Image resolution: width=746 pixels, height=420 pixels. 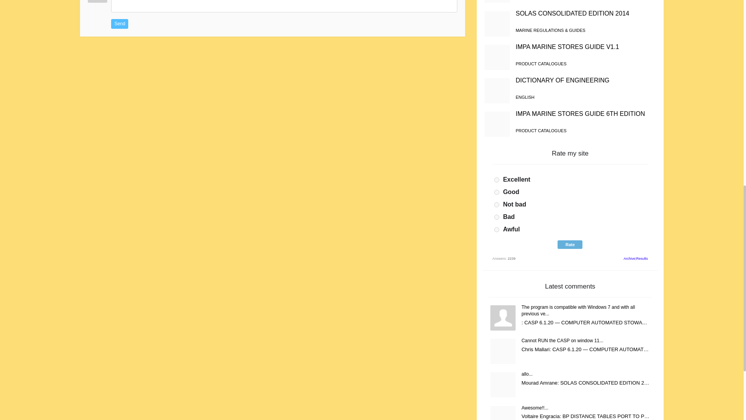 What do you see at coordinates (541, 63) in the screenshot?
I see `PRODUCT CATALOGUES` at bounding box center [541, 63].